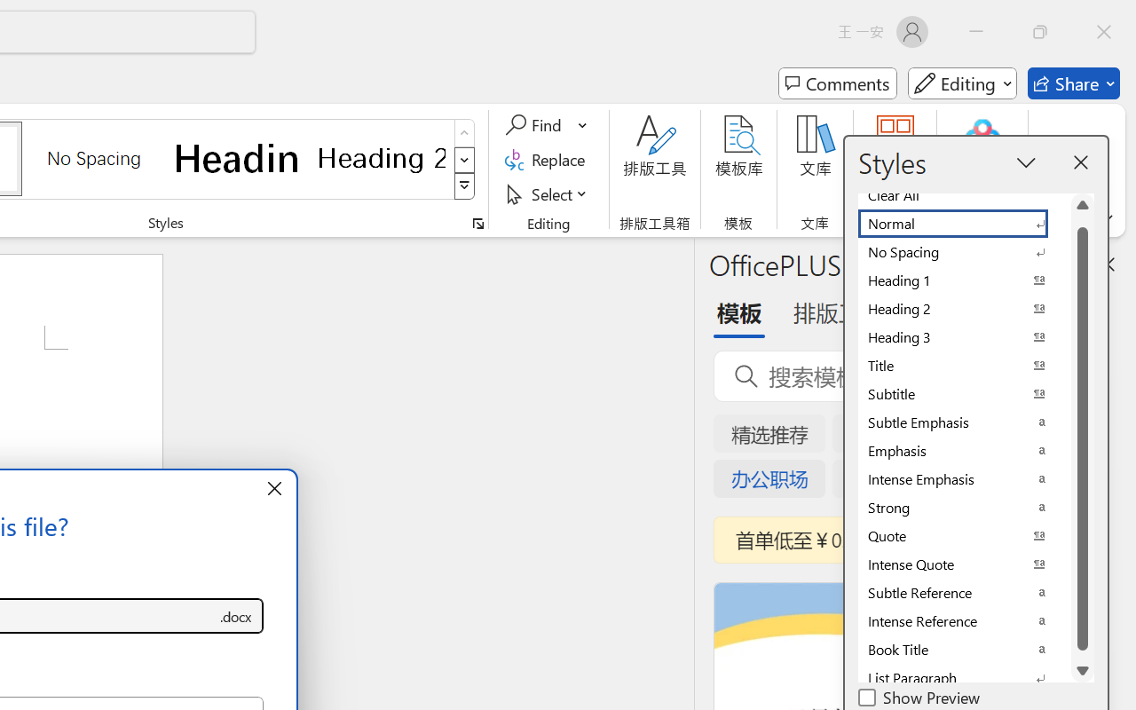  I want to click on Row up, so click(465, 133).